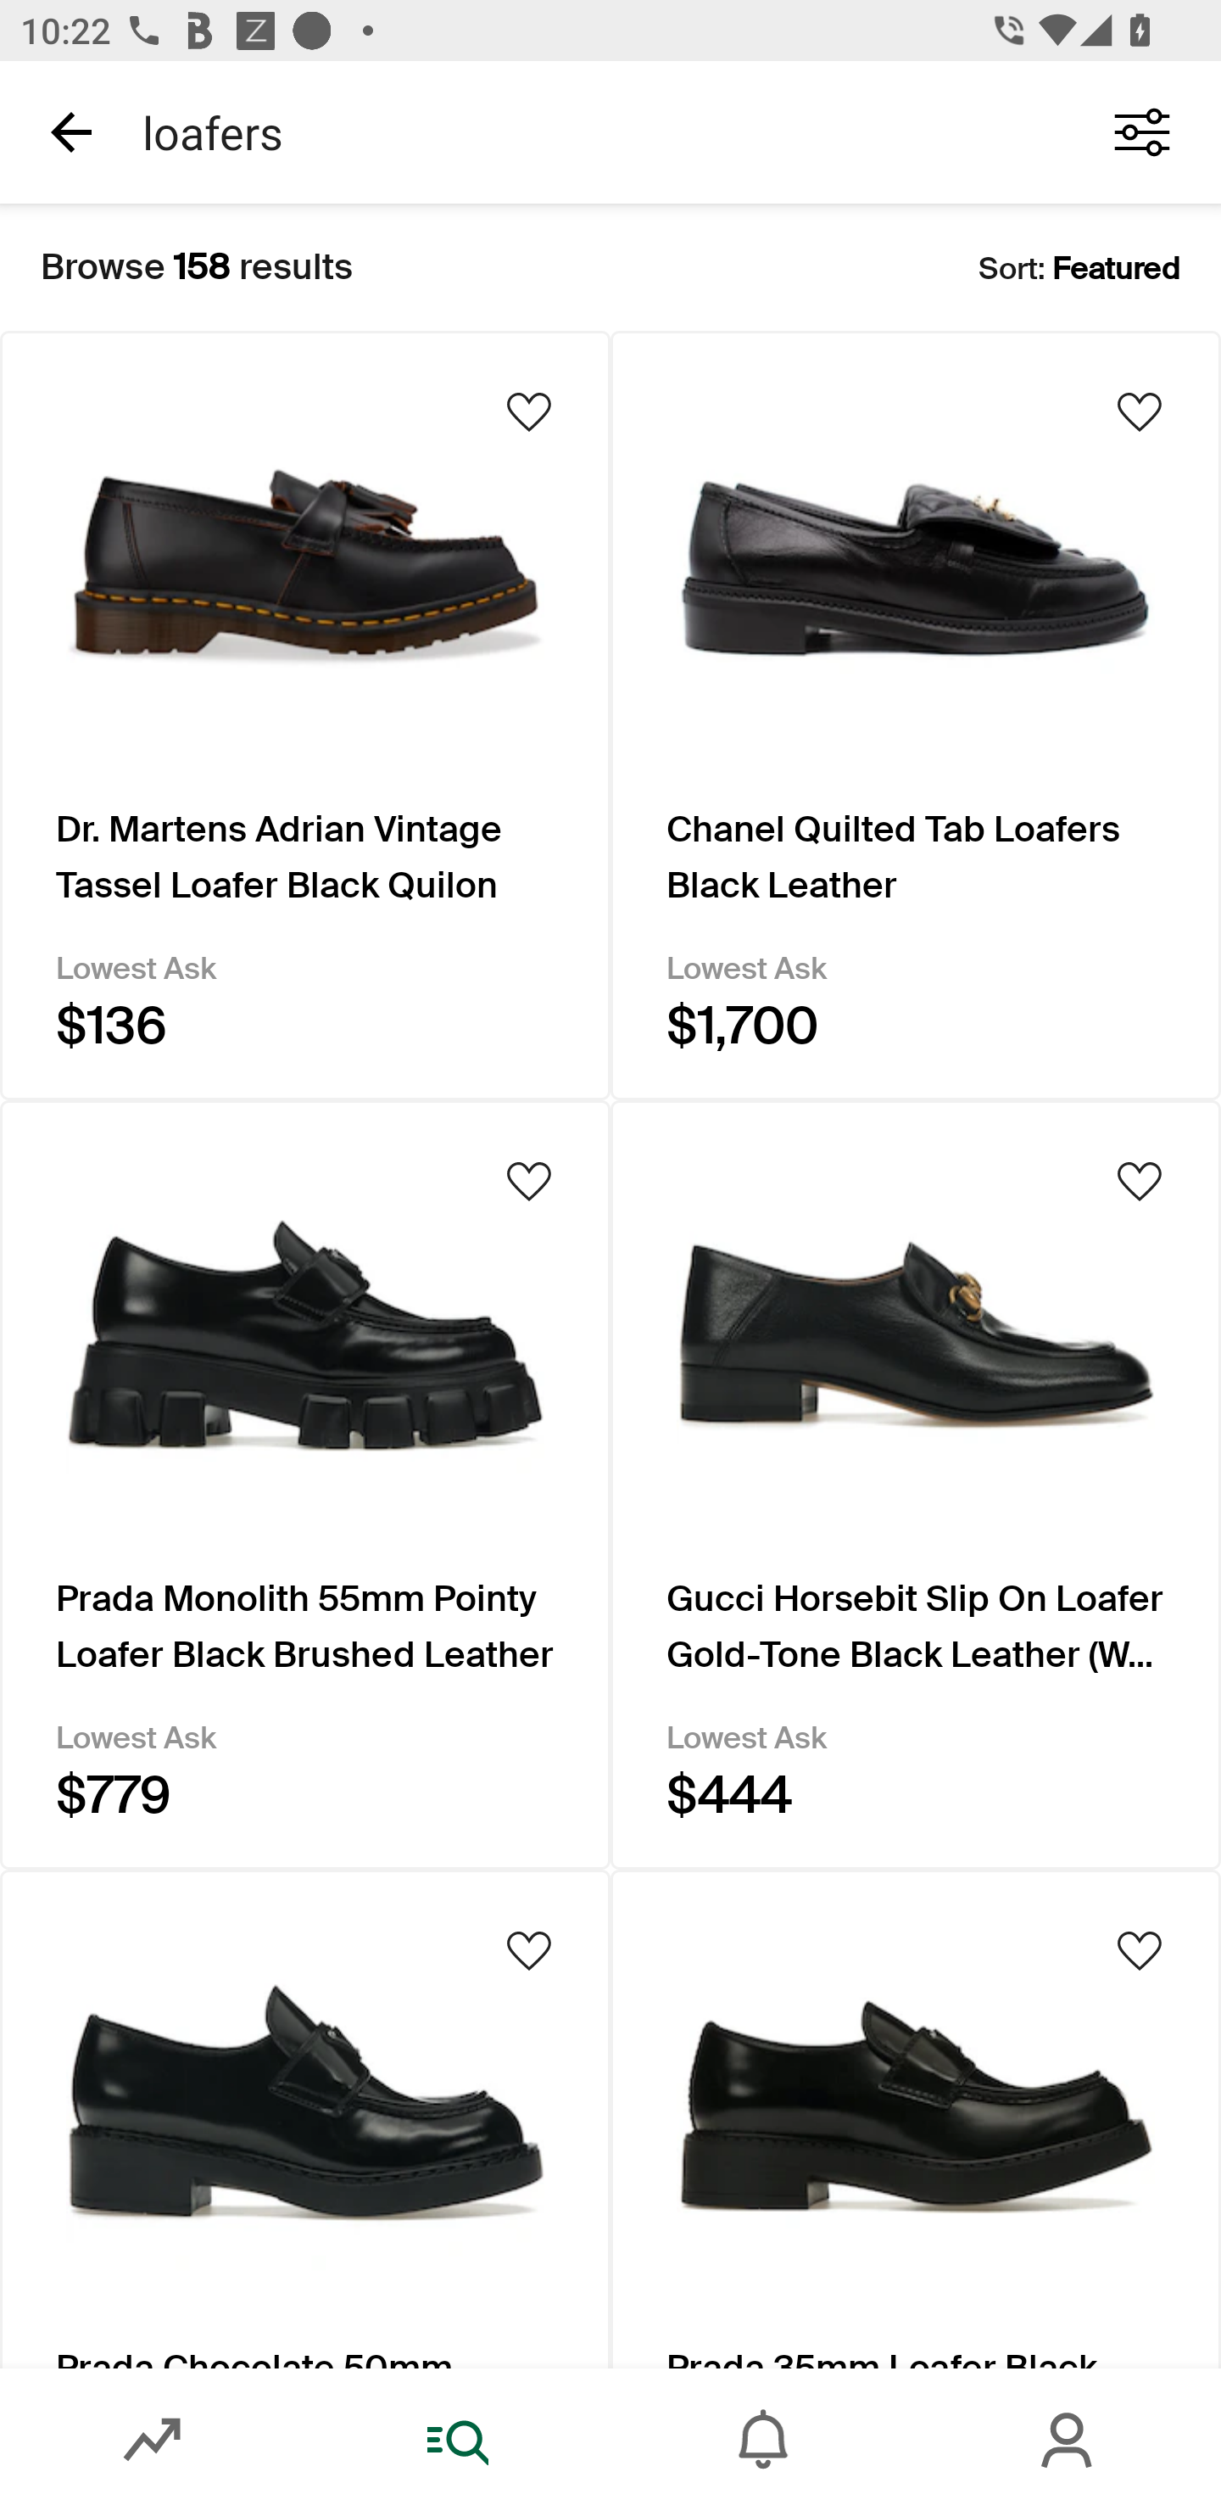 The width and height of the screenshot is (1221, 2511). Describe the element at coordinates (592, 131) in the screenshot. I see `loafers` at that location.